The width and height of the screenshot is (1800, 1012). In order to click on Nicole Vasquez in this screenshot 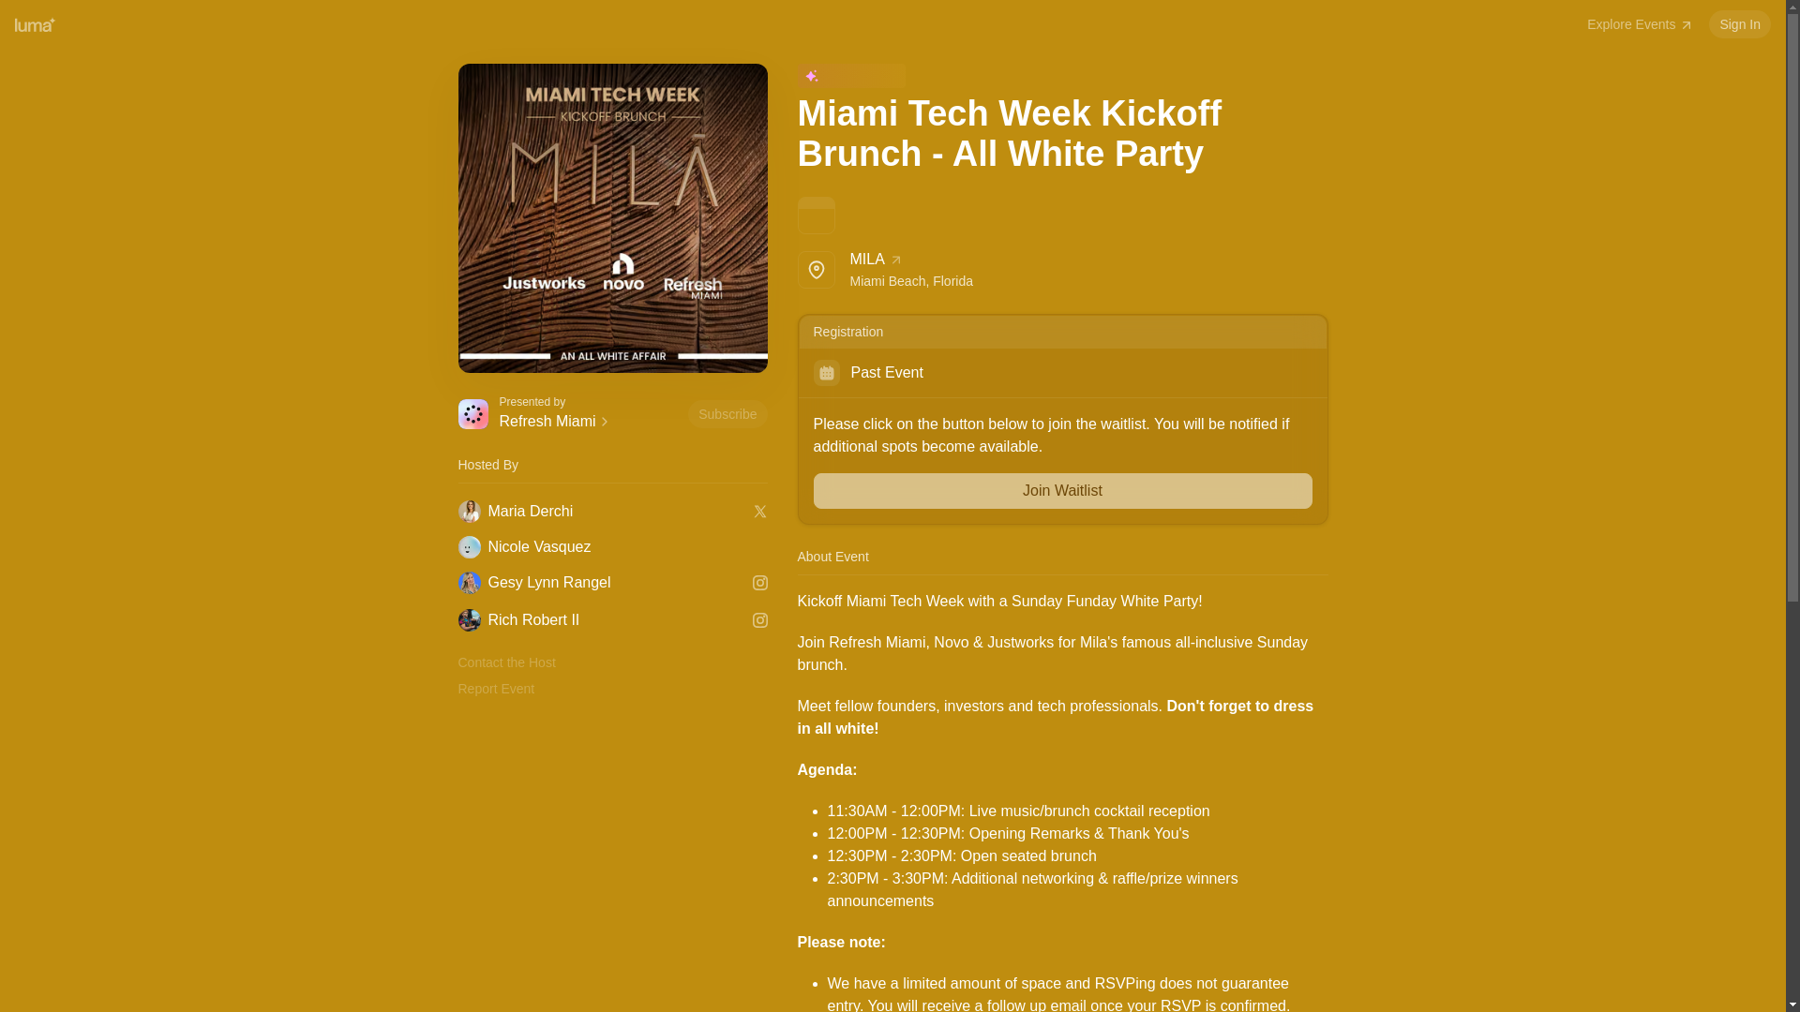, I will do `click(727, 413)`.